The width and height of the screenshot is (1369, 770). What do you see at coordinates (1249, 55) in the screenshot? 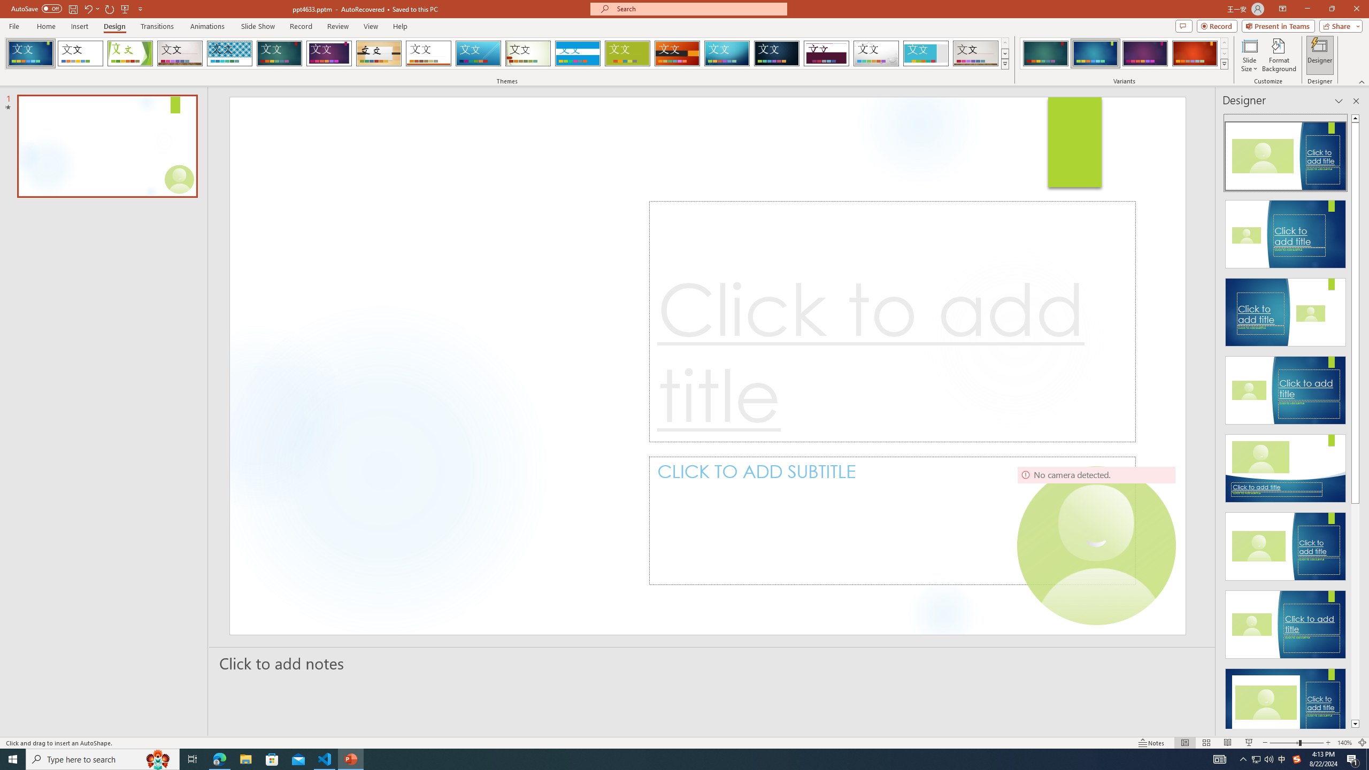
I see `Slide Size` at bounding box center [1249, 55].